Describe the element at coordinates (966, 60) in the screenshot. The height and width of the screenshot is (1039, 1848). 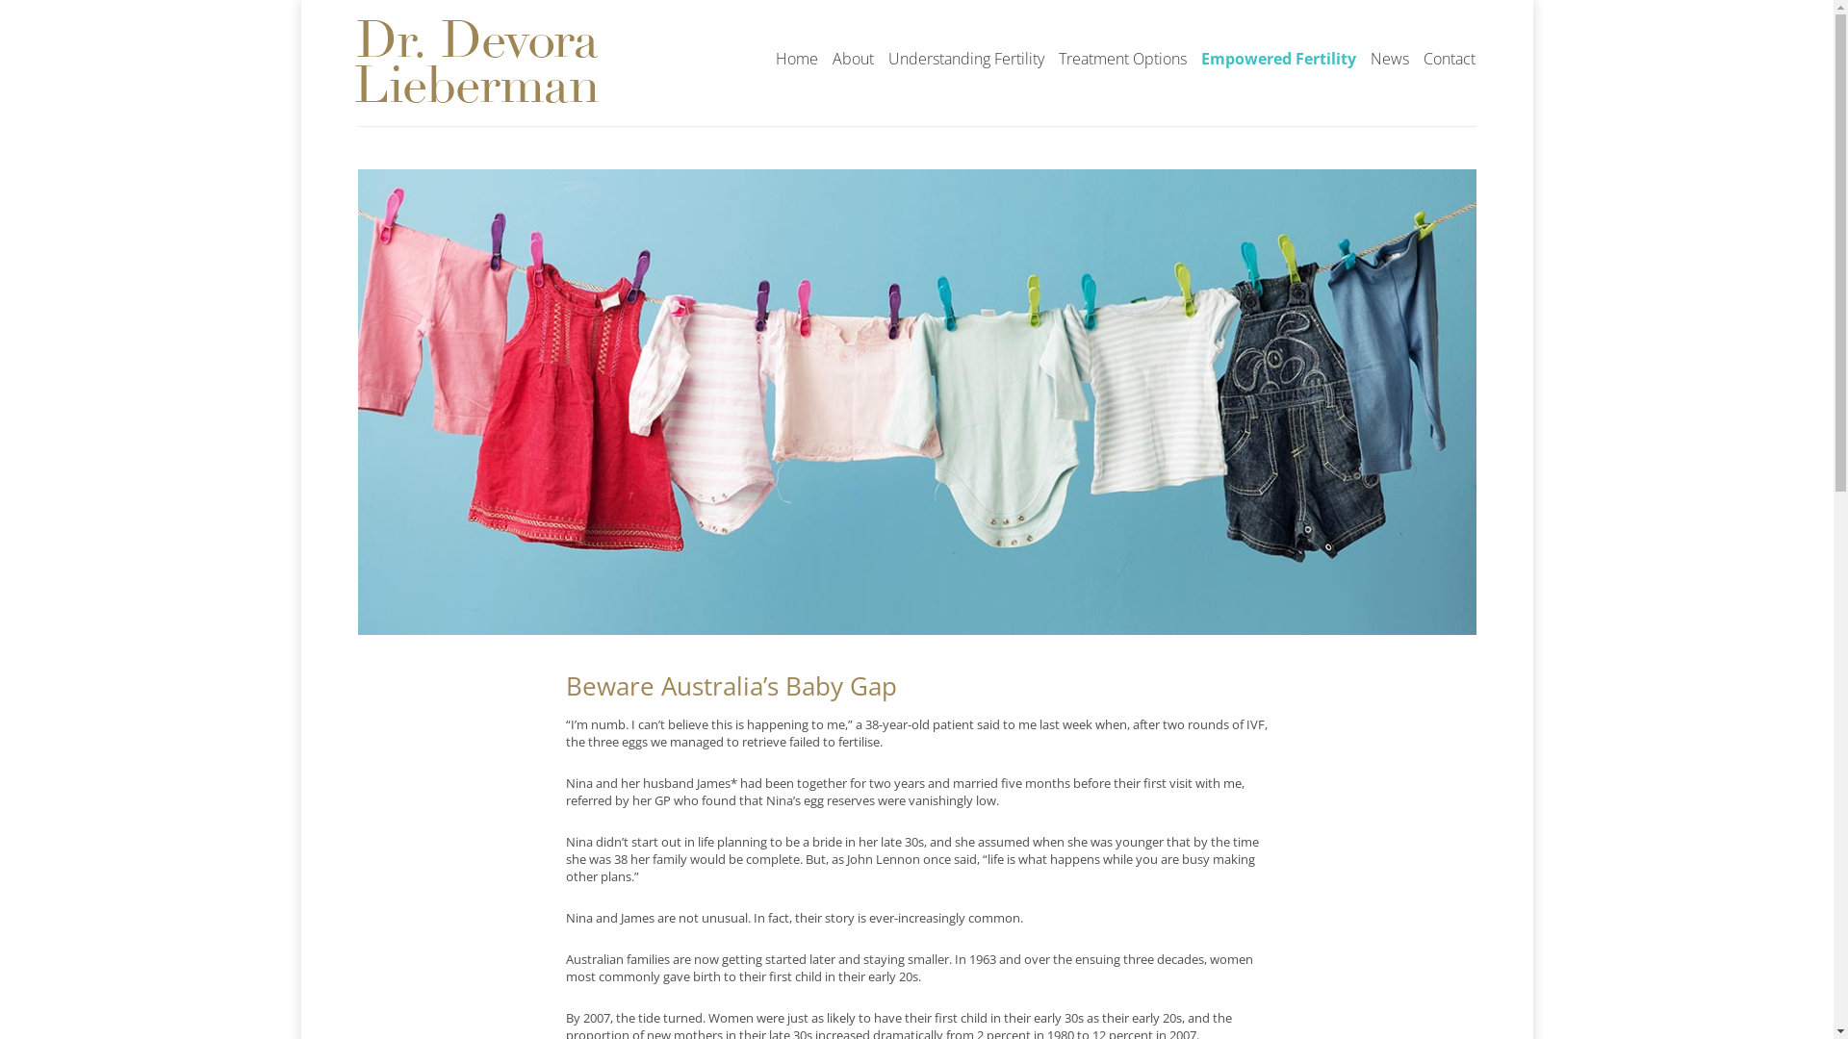
I see `Understanding Fertility` at that location.